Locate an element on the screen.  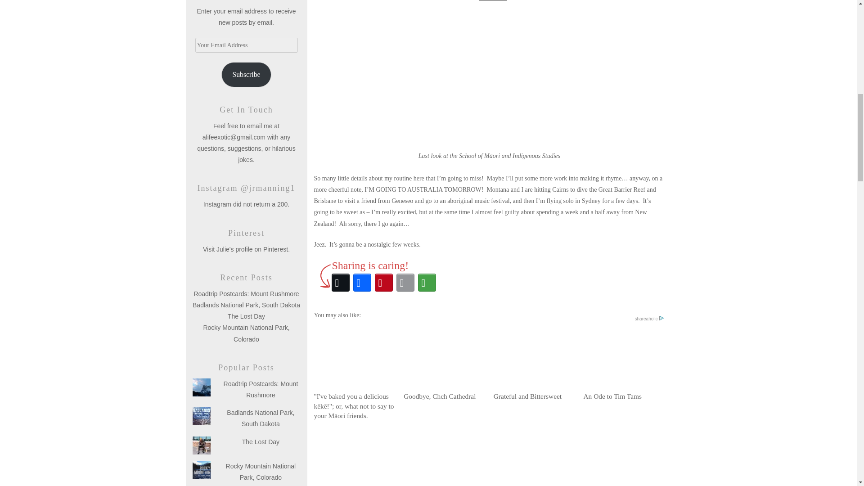
And the Countdown Begins... is located at coordinates (444, 458).